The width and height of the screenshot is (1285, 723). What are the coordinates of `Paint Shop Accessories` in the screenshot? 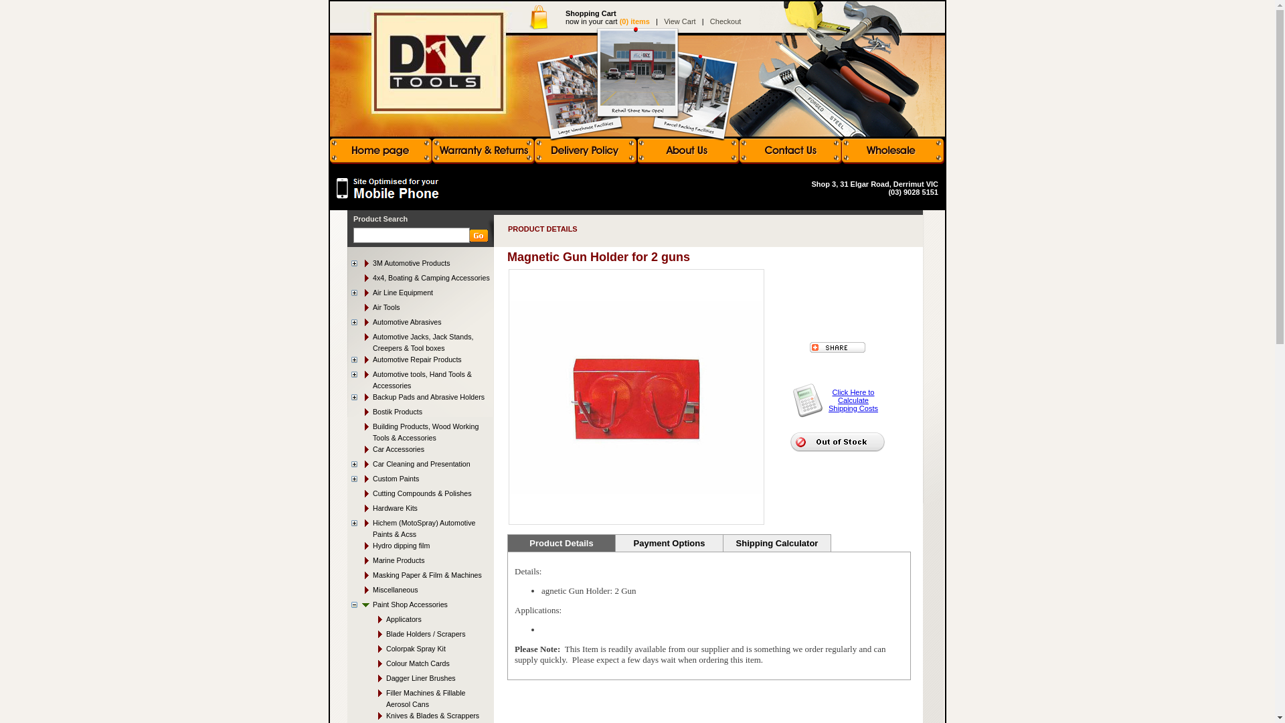 It's located at (410, 605).